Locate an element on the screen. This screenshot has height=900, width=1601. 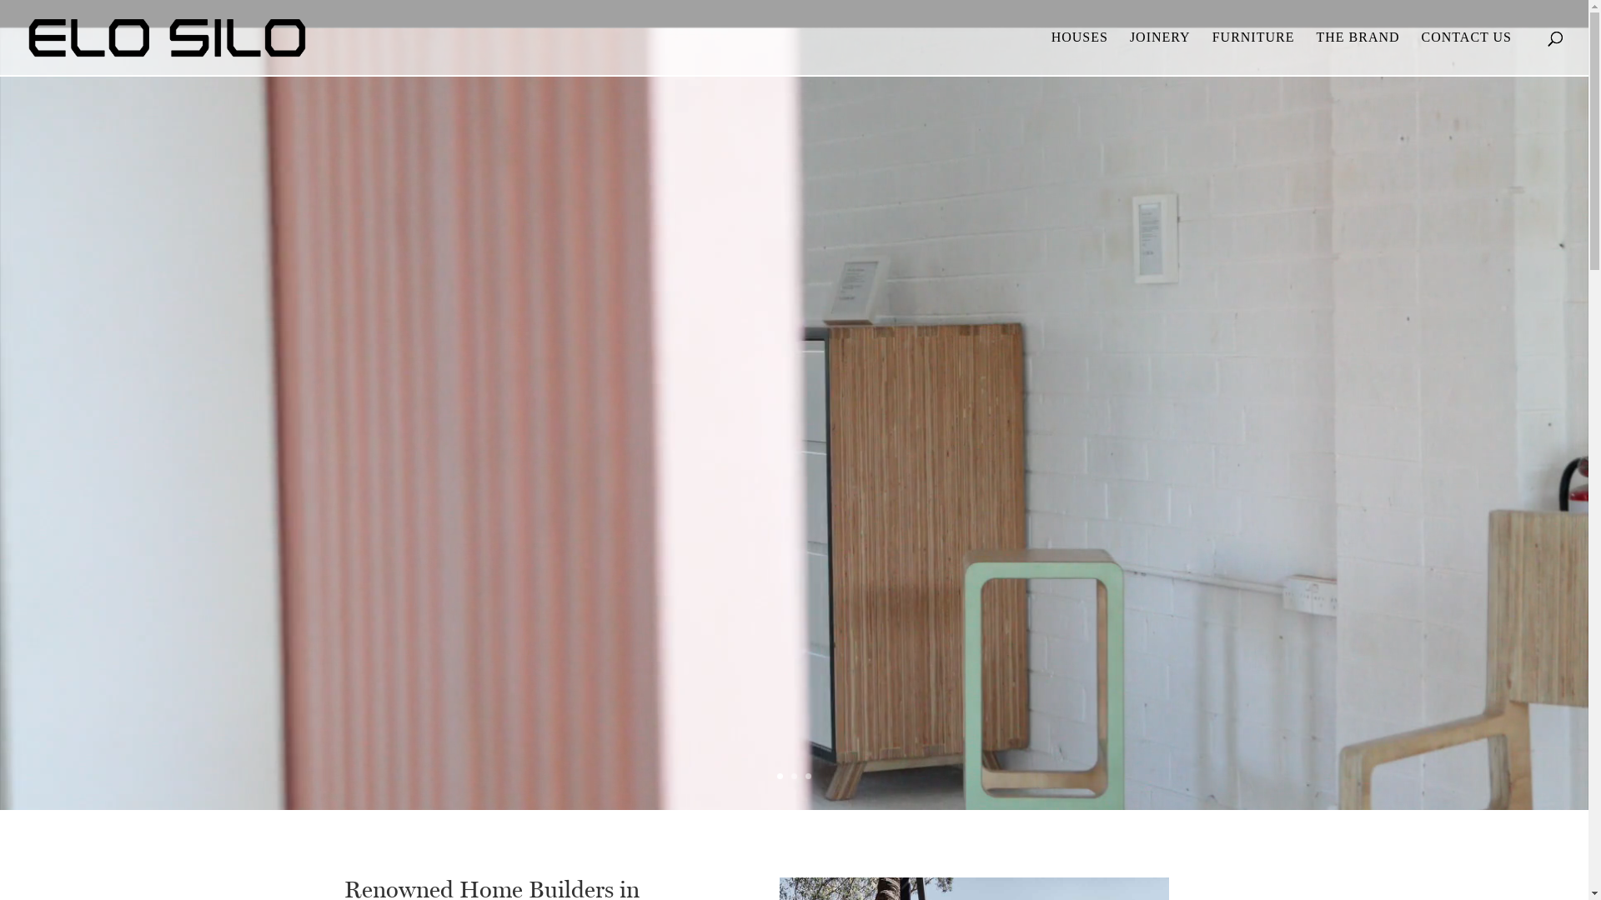
CONTACT US is located at coordinates (1467, 53).